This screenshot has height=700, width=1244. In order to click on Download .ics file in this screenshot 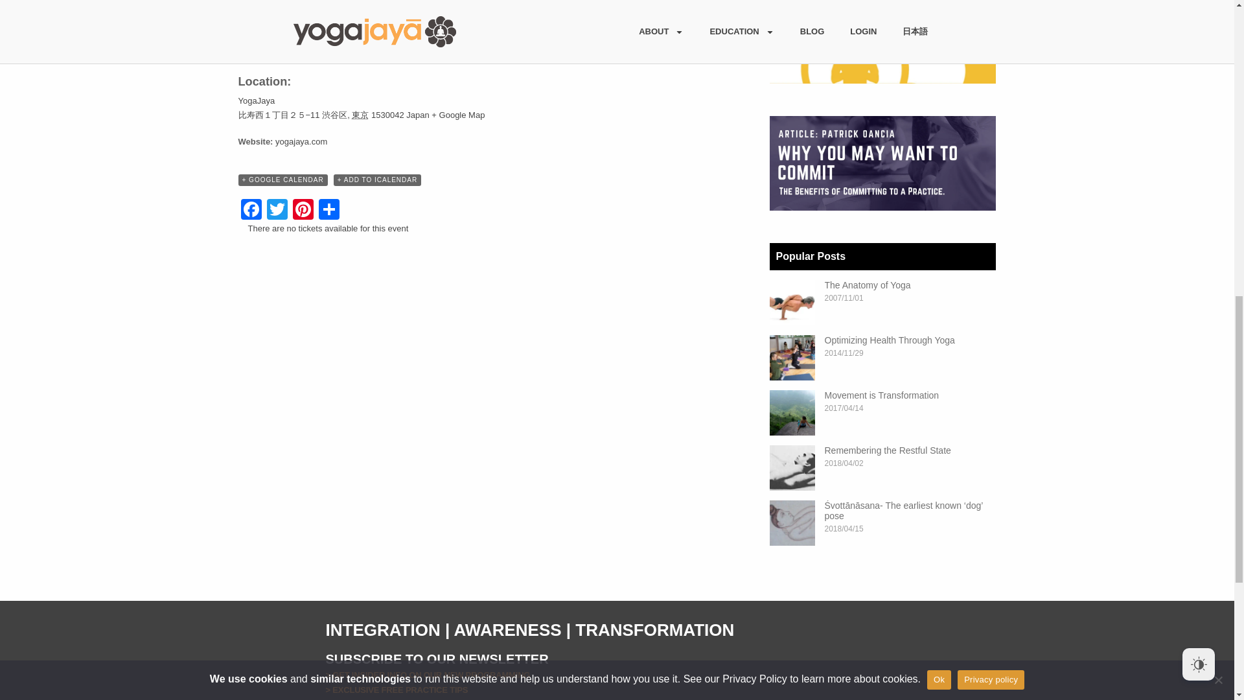, I will do `click(377, 180)`.